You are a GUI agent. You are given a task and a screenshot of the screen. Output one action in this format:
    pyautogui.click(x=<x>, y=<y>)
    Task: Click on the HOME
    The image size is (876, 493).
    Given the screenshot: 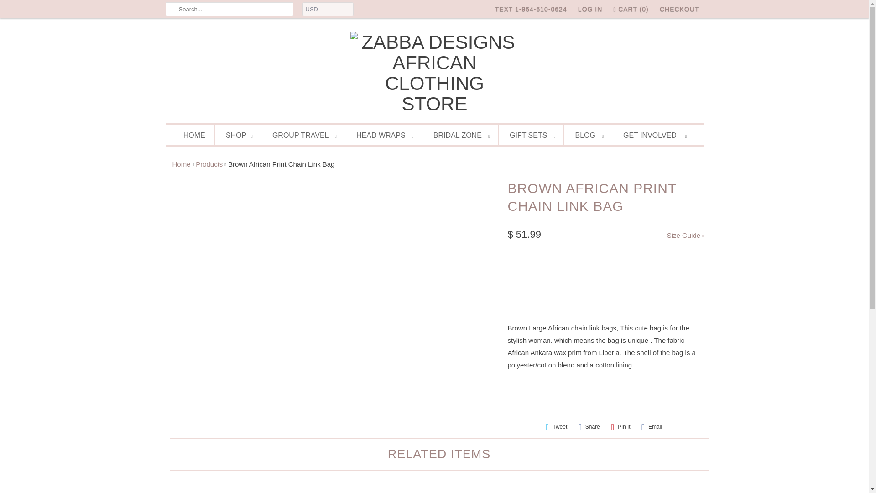 What is the action you would take?
    pyautogui.click(x=194, y=135)
    